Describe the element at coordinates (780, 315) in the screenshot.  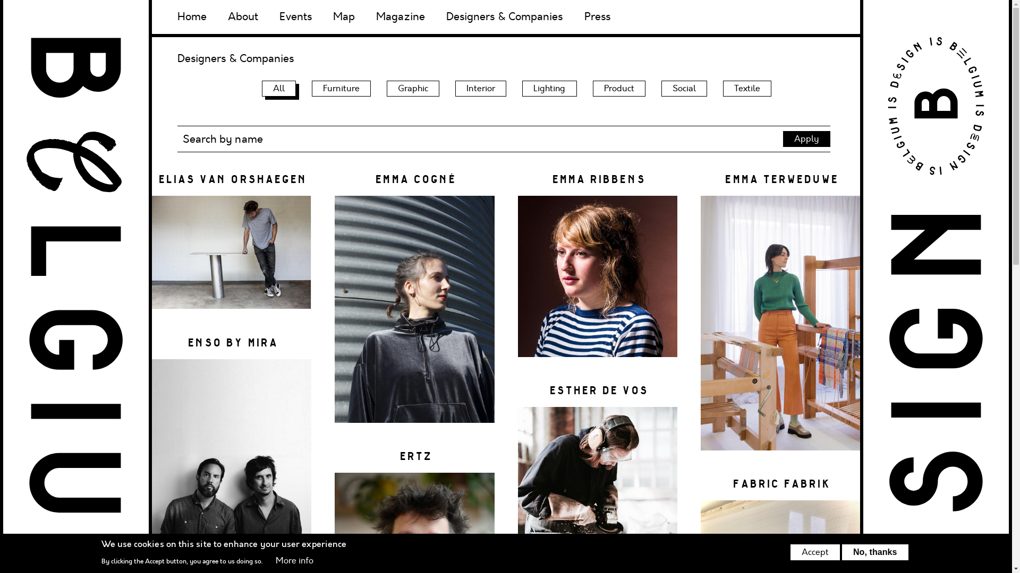
I see `EMMA TERWEDUWE` at that location.